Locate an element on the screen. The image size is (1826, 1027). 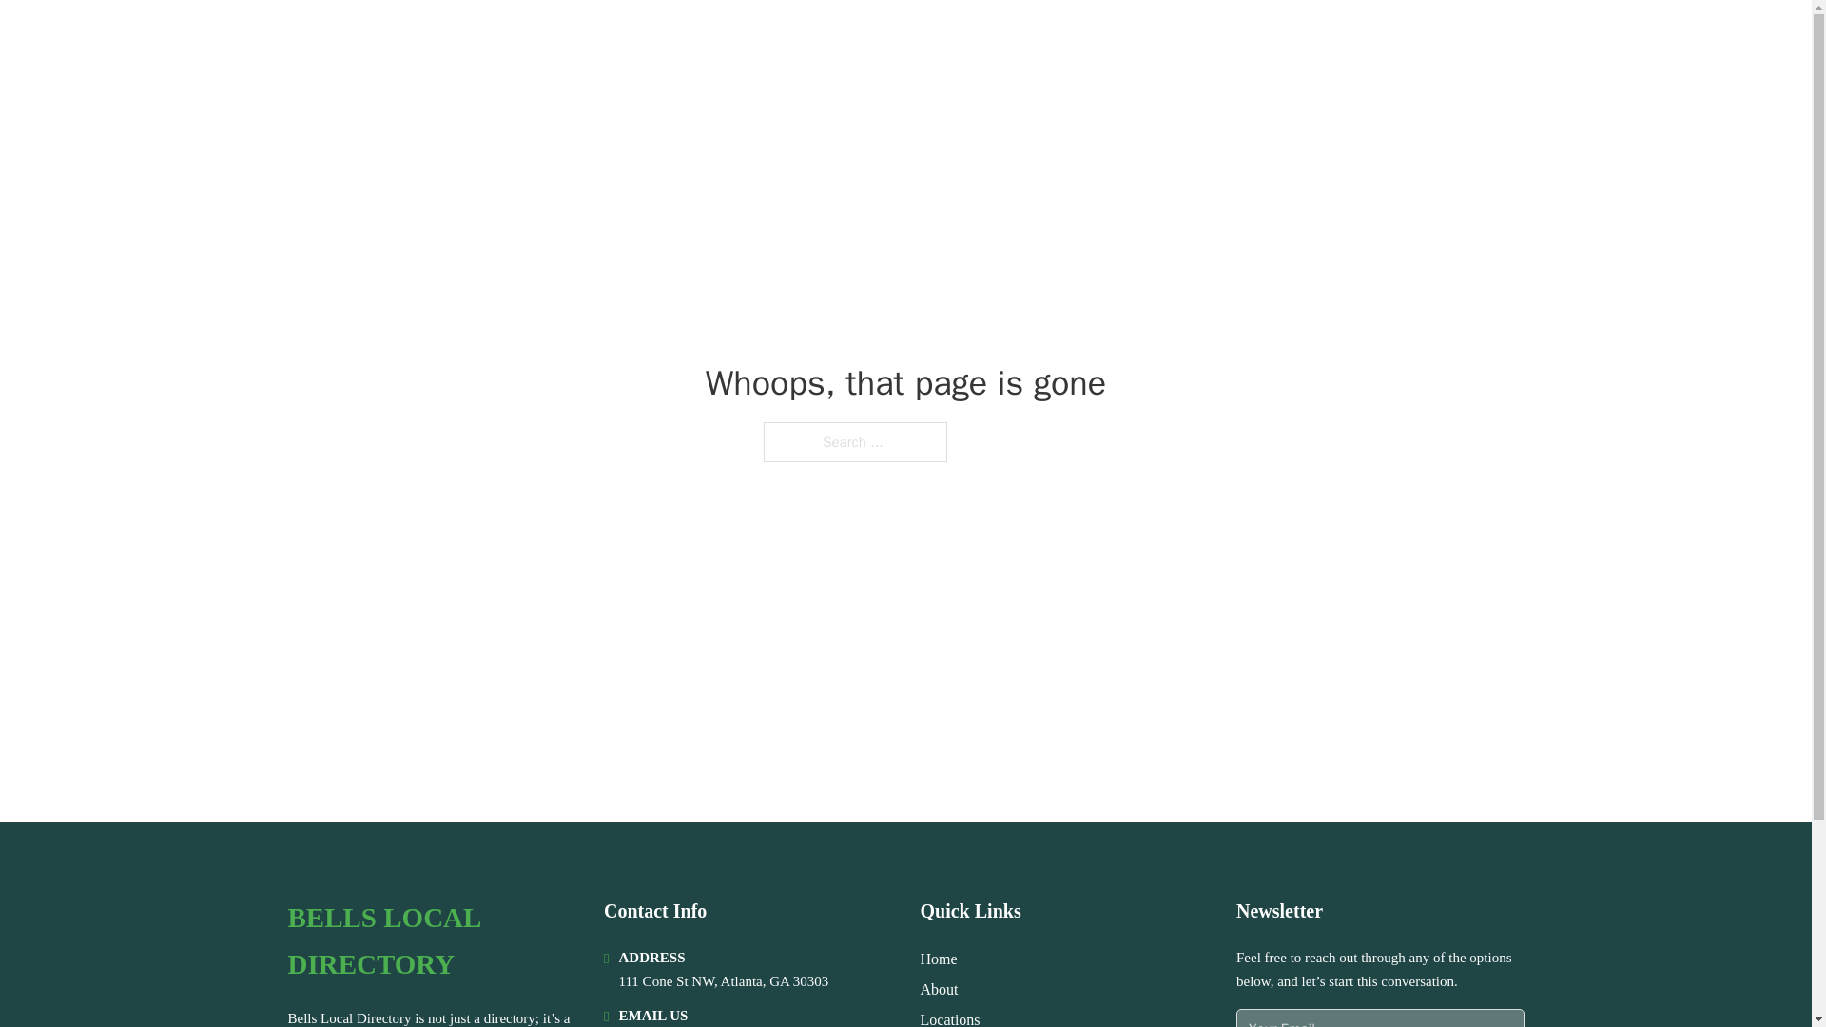
BELLS LOCAL DIRECTORY is located at coordinates (430, 941).